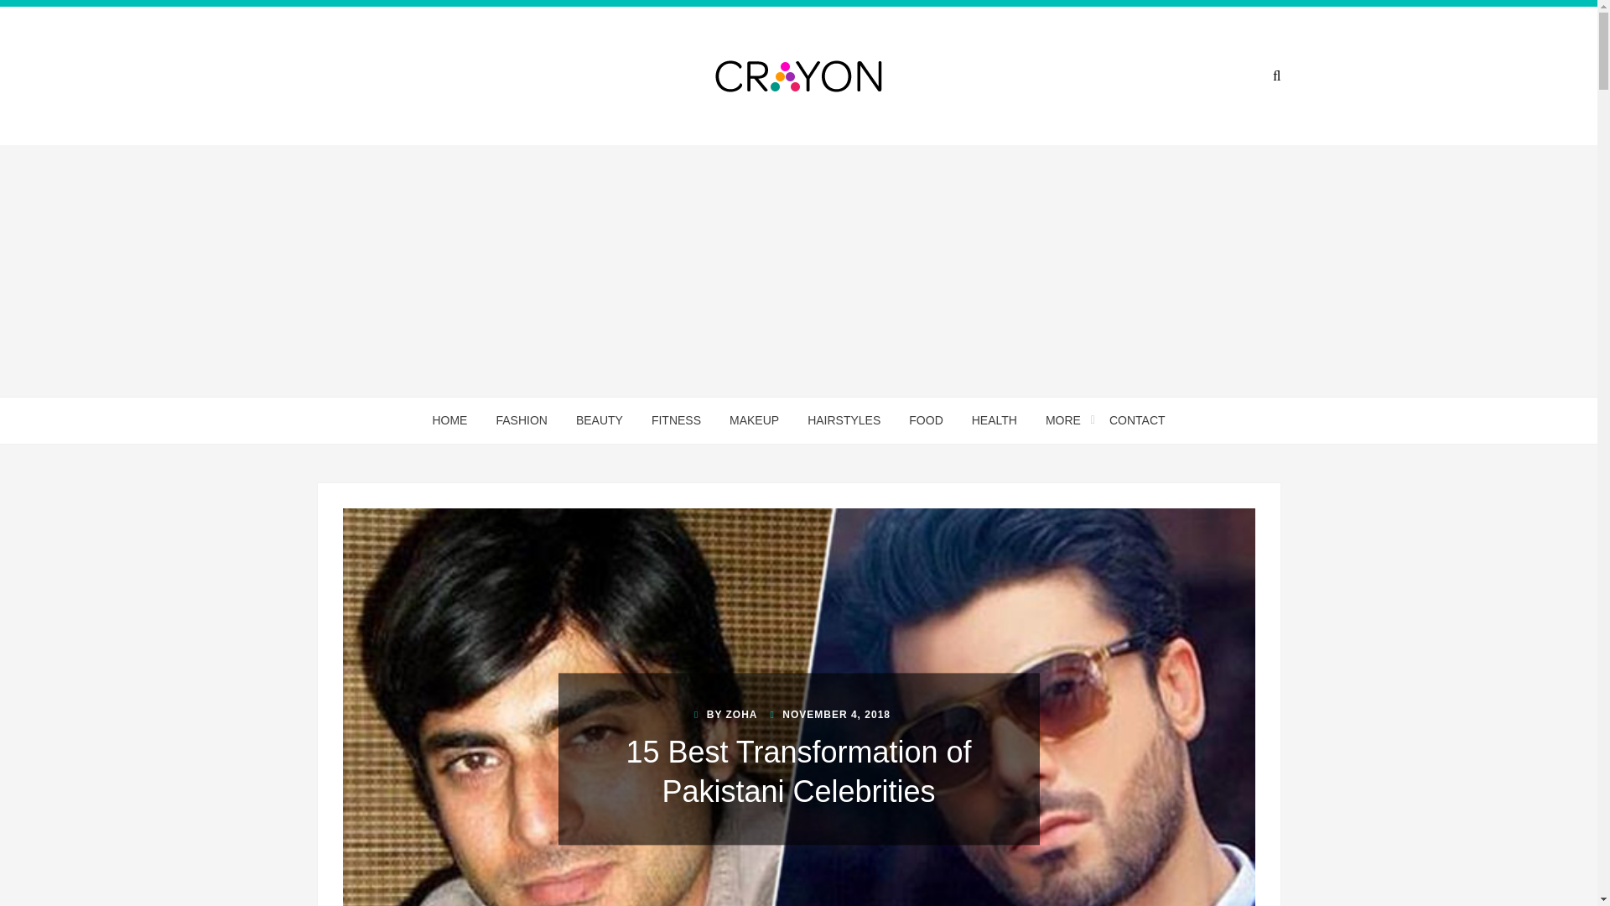 The width and height of the screenshot is (1610, 906). Describe the element at coordinates (830, 715) in the screenshot. I see `NOVEMBER 4, 2018` at that location.